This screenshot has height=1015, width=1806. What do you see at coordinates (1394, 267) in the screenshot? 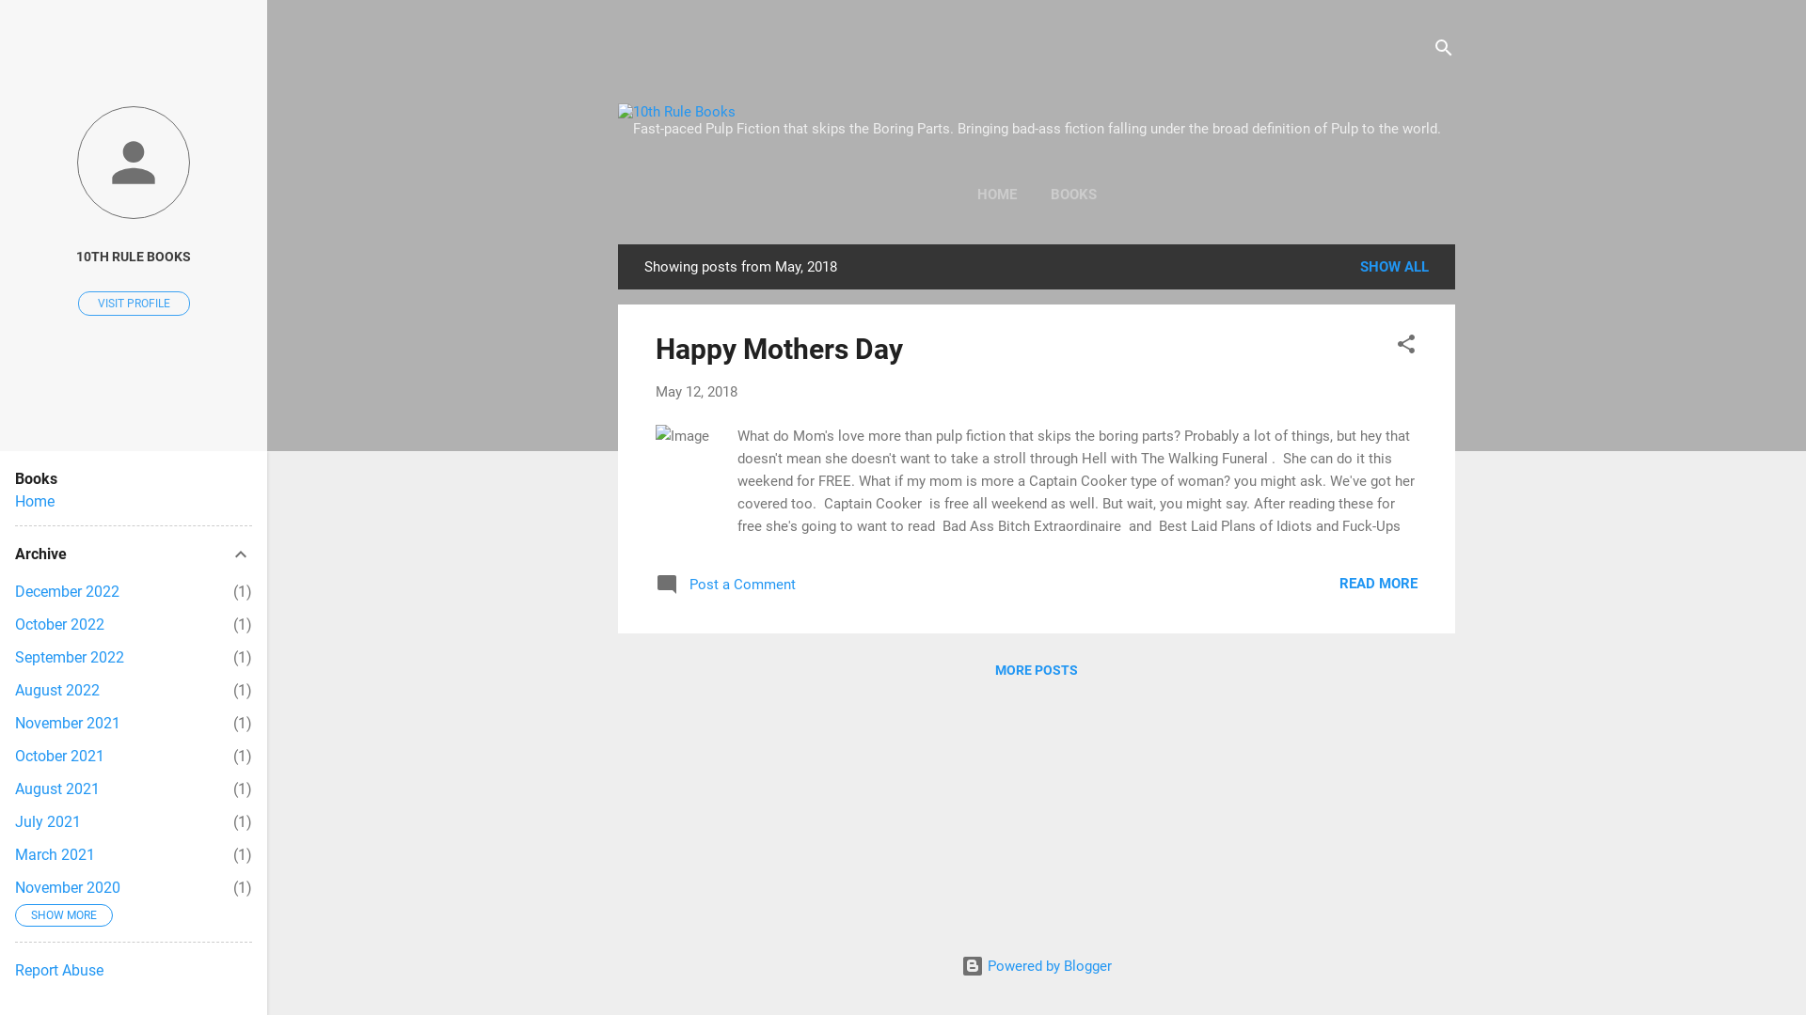
I see `SHOW ALL` at bounding box center [1394, 267].